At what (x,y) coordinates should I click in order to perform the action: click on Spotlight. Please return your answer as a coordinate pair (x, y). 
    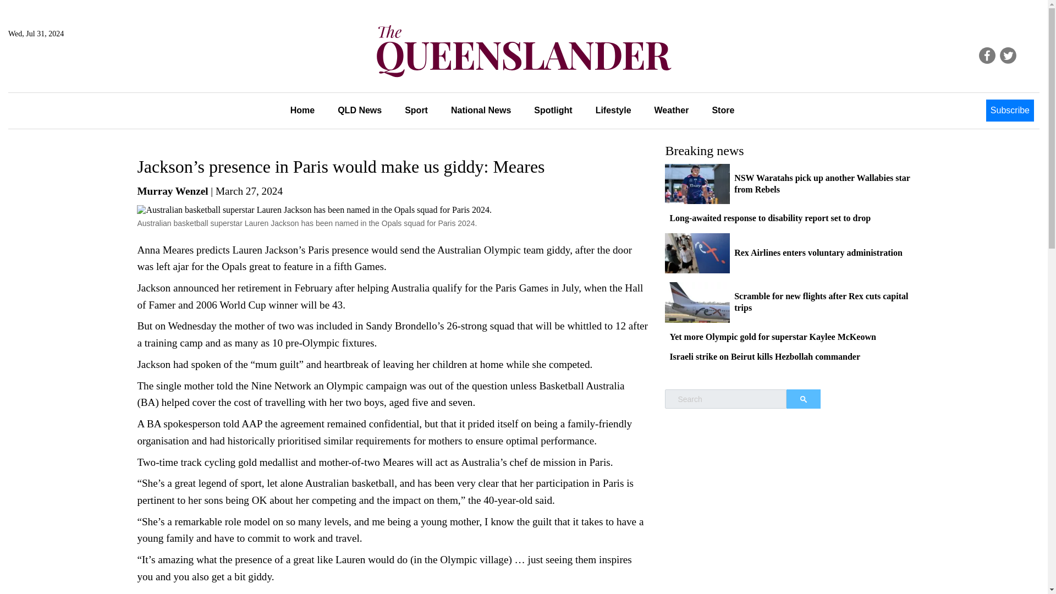
    Looking at the image, I should click on (553, 111).